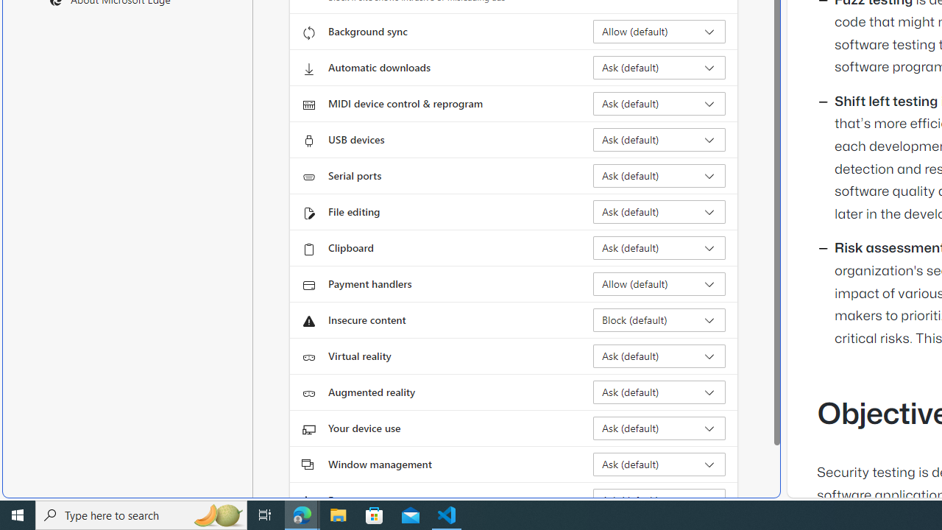 The image size is (942, 530). What do you see at coordinates (659, 103) in the screenshot?
I see `MIDI device control & reprogram Ask (default)` at bounding box center [659, 103].